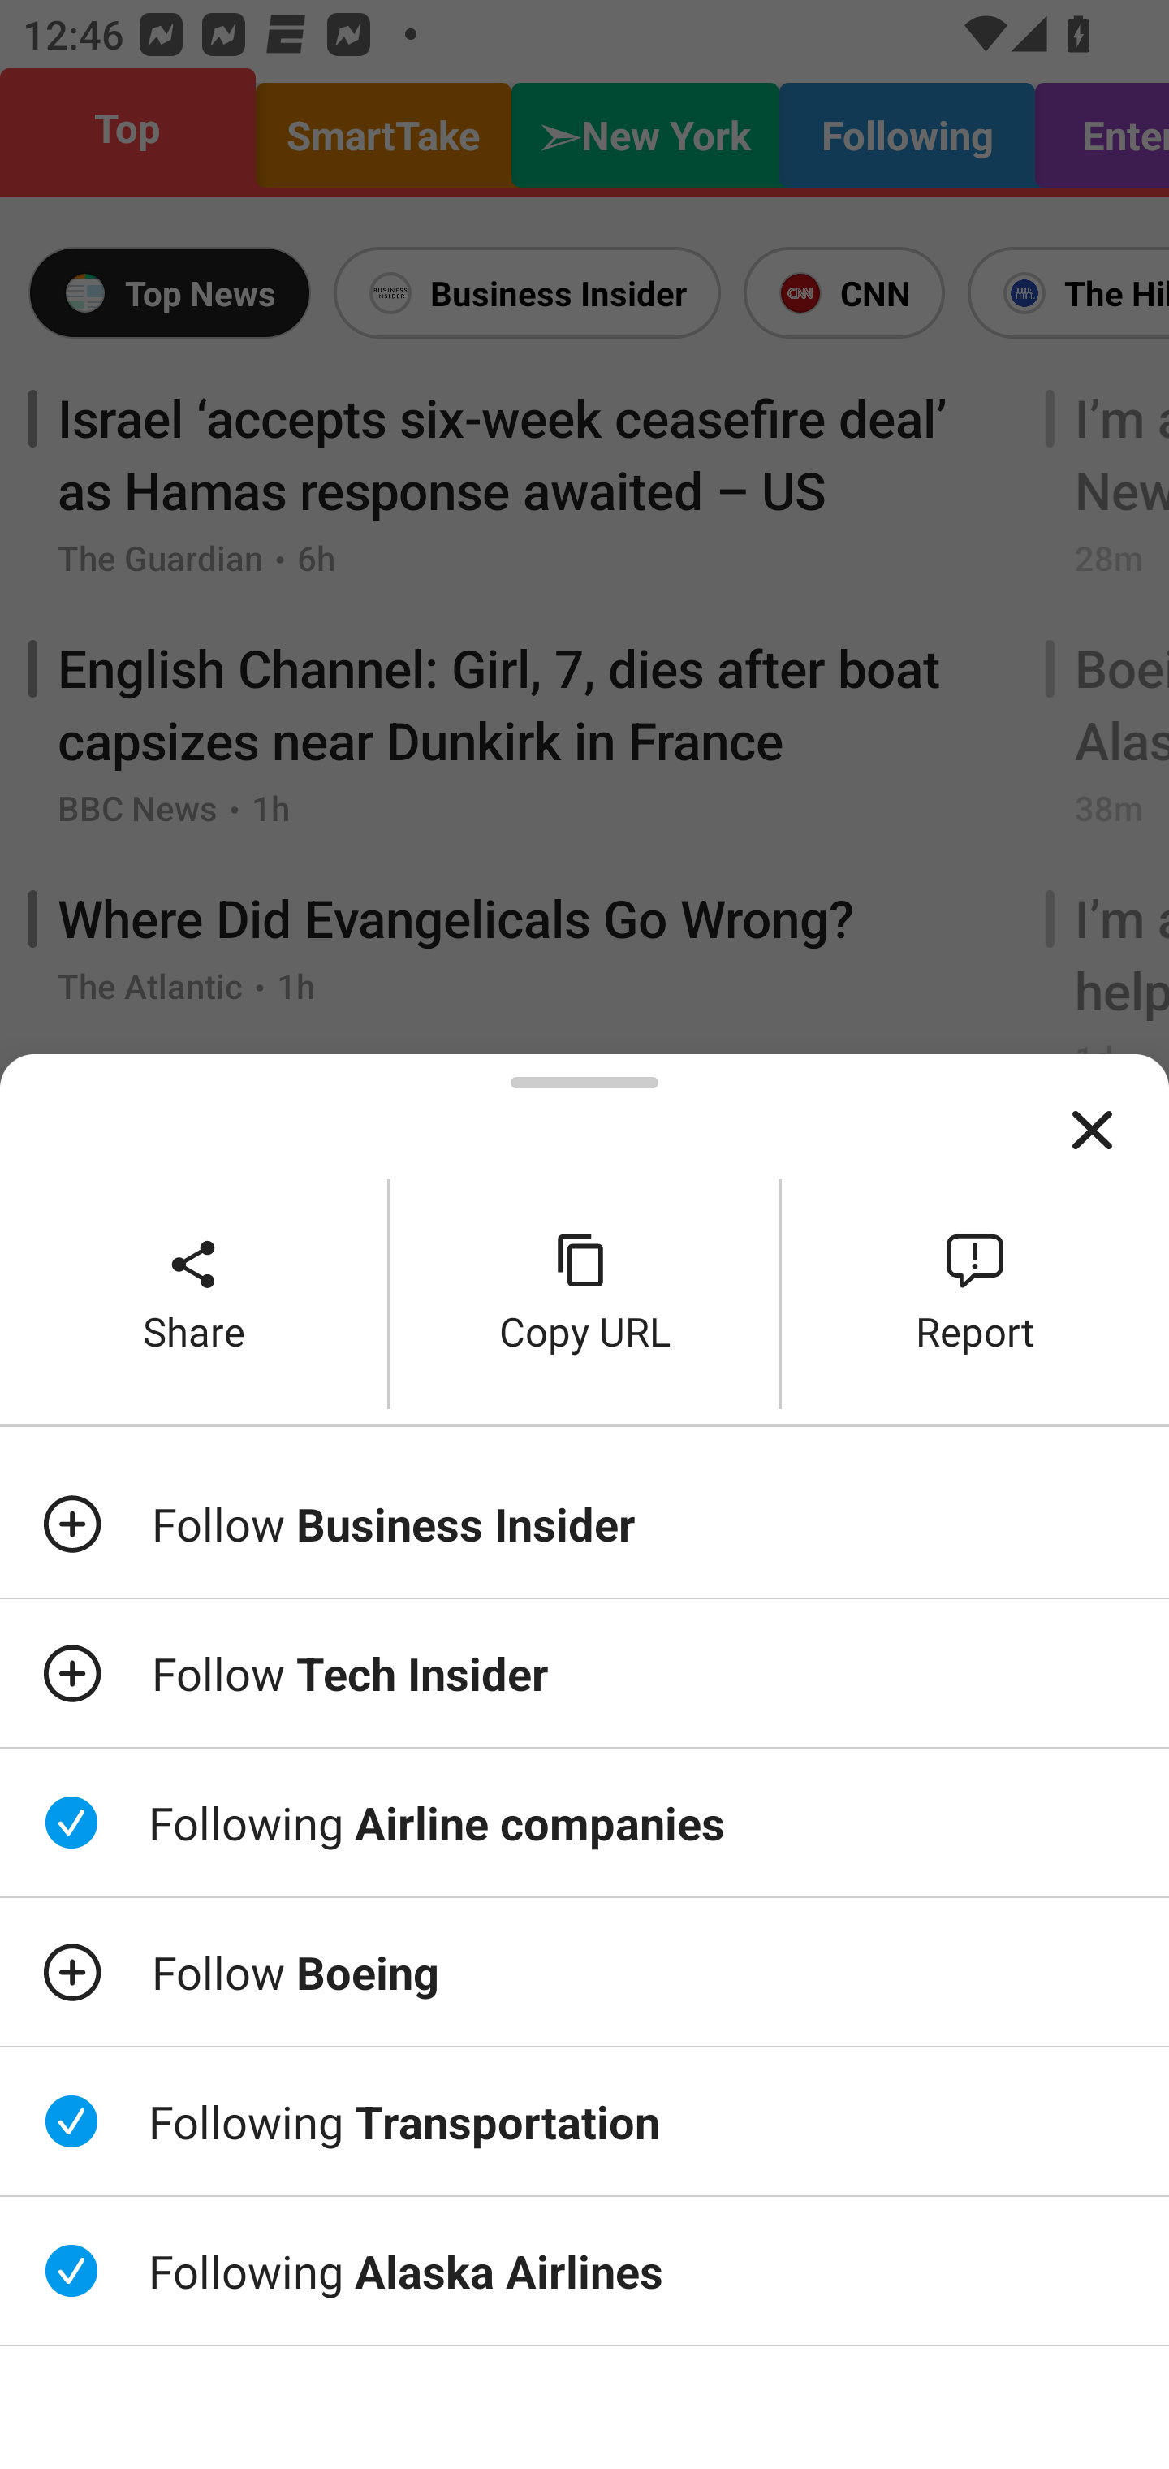 The width and height of the screenshot is (1169, 2469). Describe the element at coordinates (584, 2121) in the screenshot. I see `Following Transportation` at that location.